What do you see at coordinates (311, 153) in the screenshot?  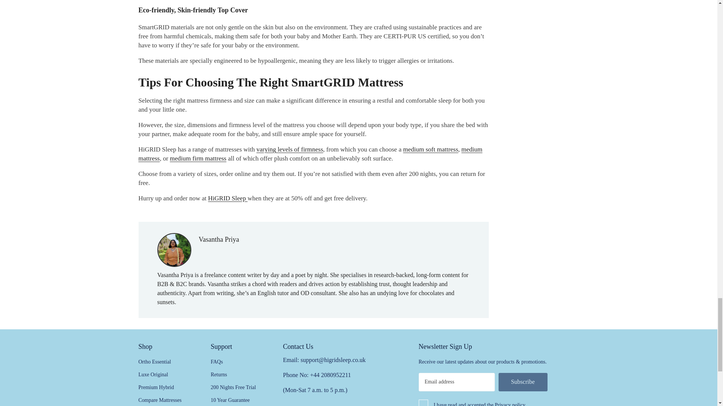 I see `medium mattress` at bounding box center [311, 153].